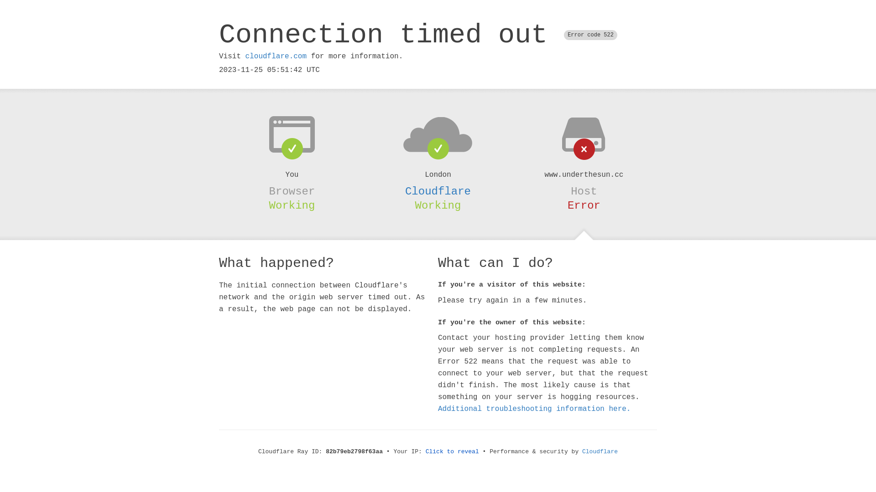 The width and height of the screenshot is (876, 492). I want to click on Cloudflare, so click(600, 452).